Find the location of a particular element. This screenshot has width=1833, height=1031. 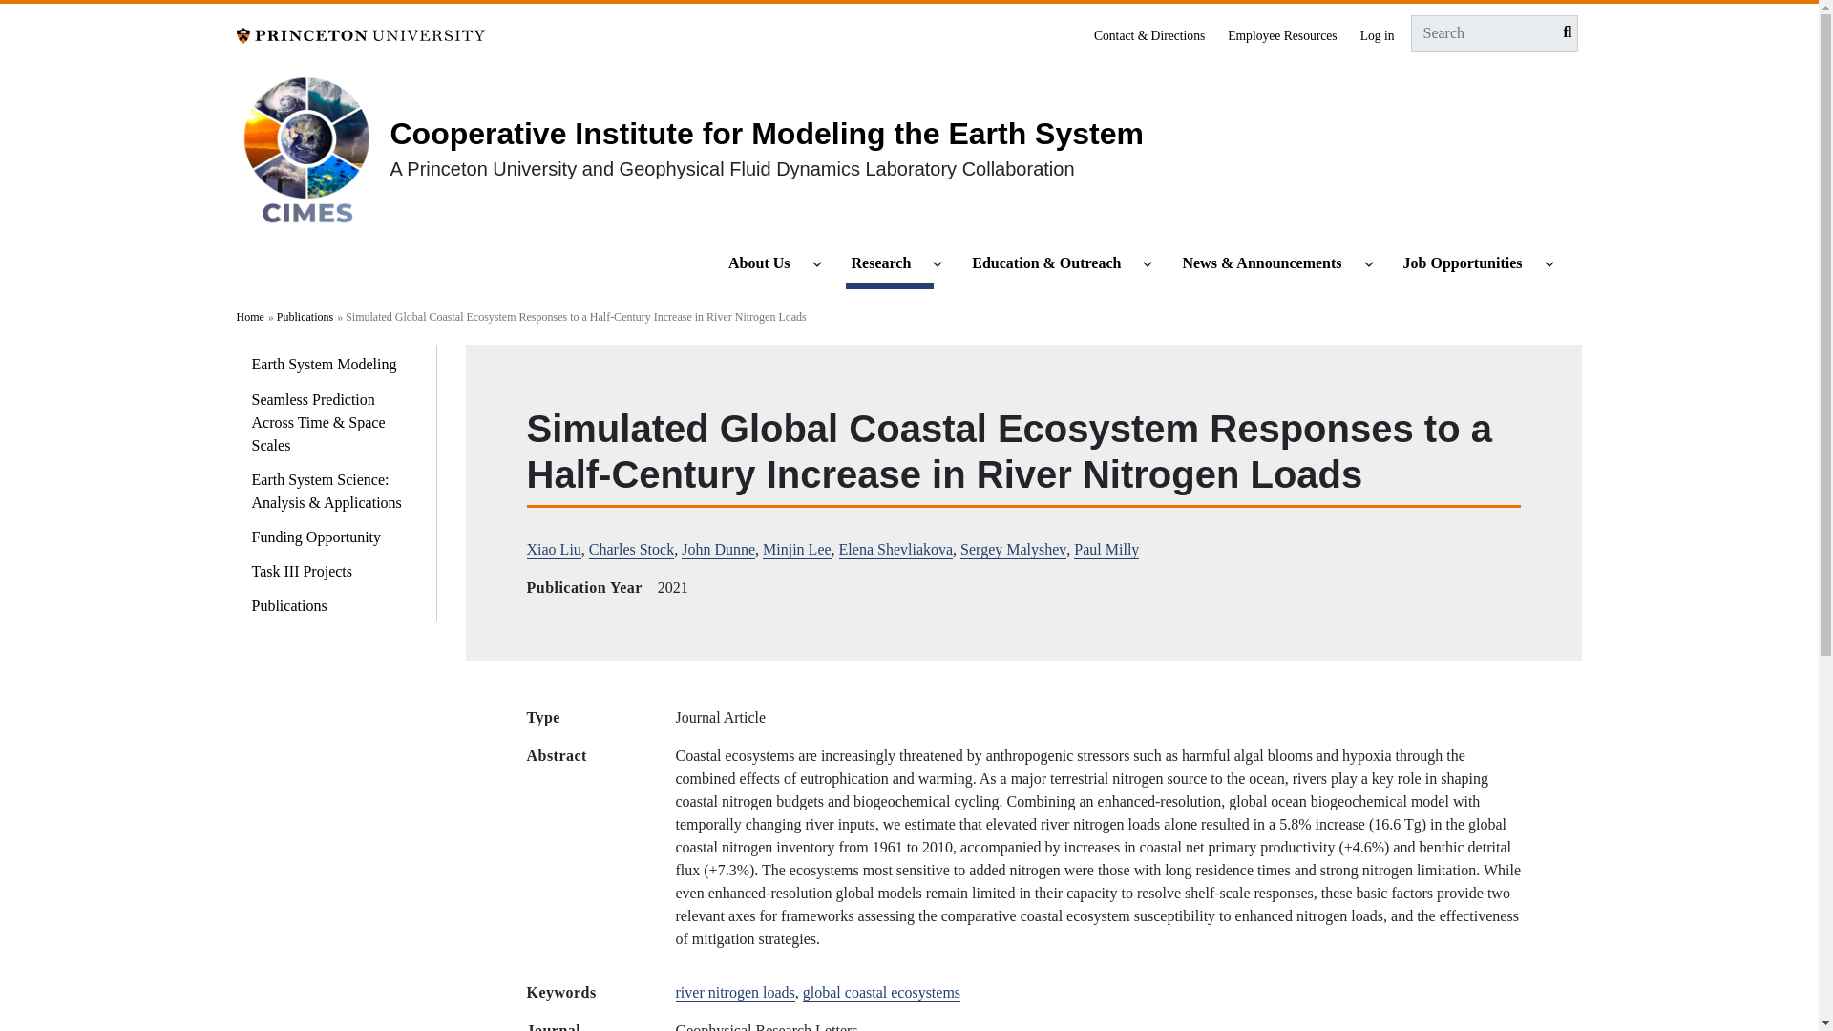

Job Opportunities is located at coordinates (1470, 264).